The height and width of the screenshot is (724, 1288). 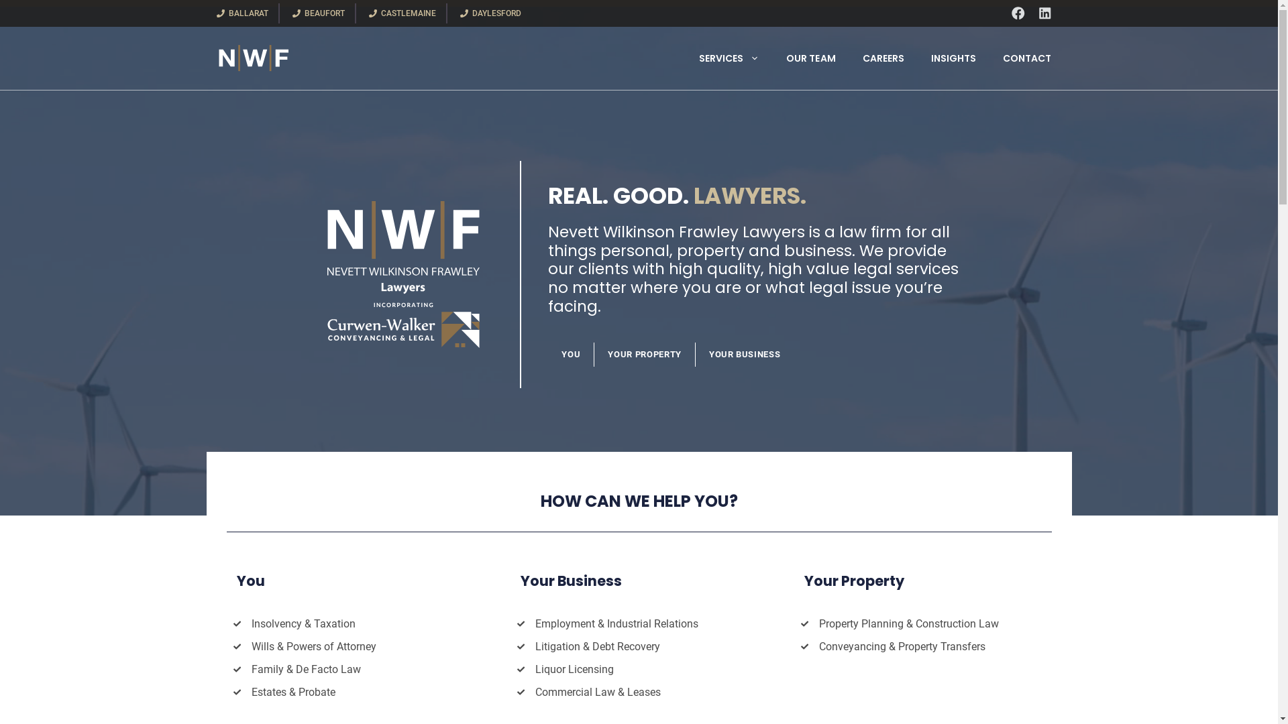 What do you see at coordinates (597, 646) in the screenshot?
I see `Litigation & Debt Recovery` at bounding box center [597, 646].